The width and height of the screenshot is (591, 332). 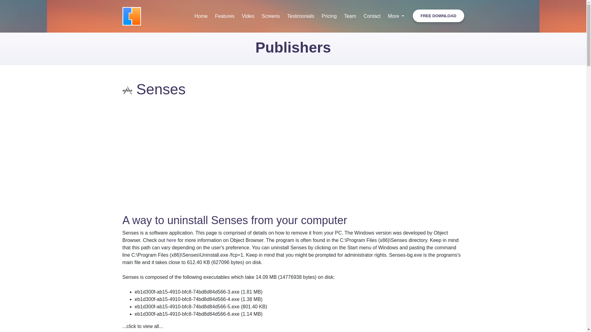 What do you see at coordinates (143, 326) in the screenshot?
I see `...click to view all...` at bounding box center [143, 326].